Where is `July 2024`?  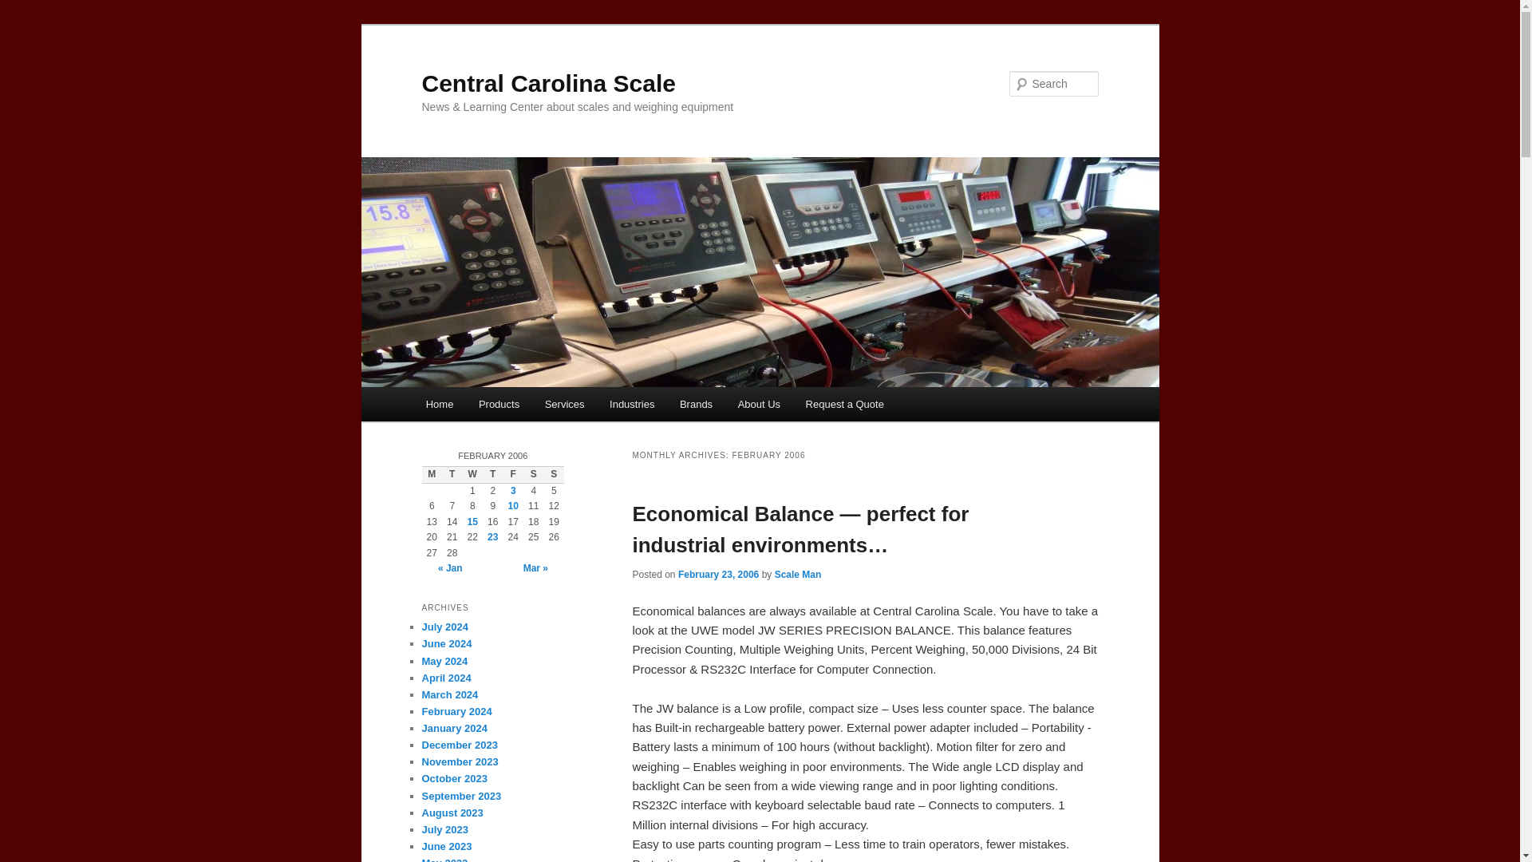
July 2024 is located at coordinates (445, 626).